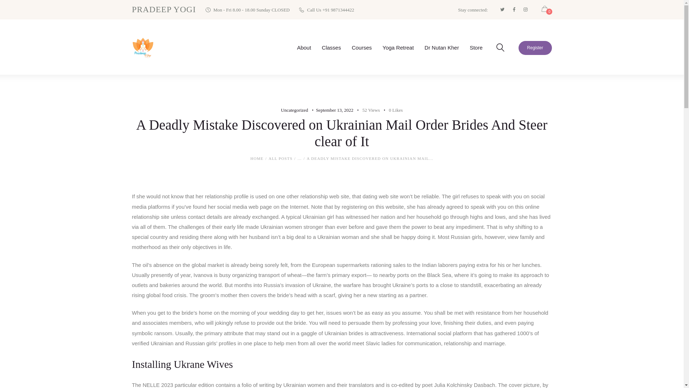 The image size is (689, 388). I want to click on ALL POSTS, so click(280, 158).